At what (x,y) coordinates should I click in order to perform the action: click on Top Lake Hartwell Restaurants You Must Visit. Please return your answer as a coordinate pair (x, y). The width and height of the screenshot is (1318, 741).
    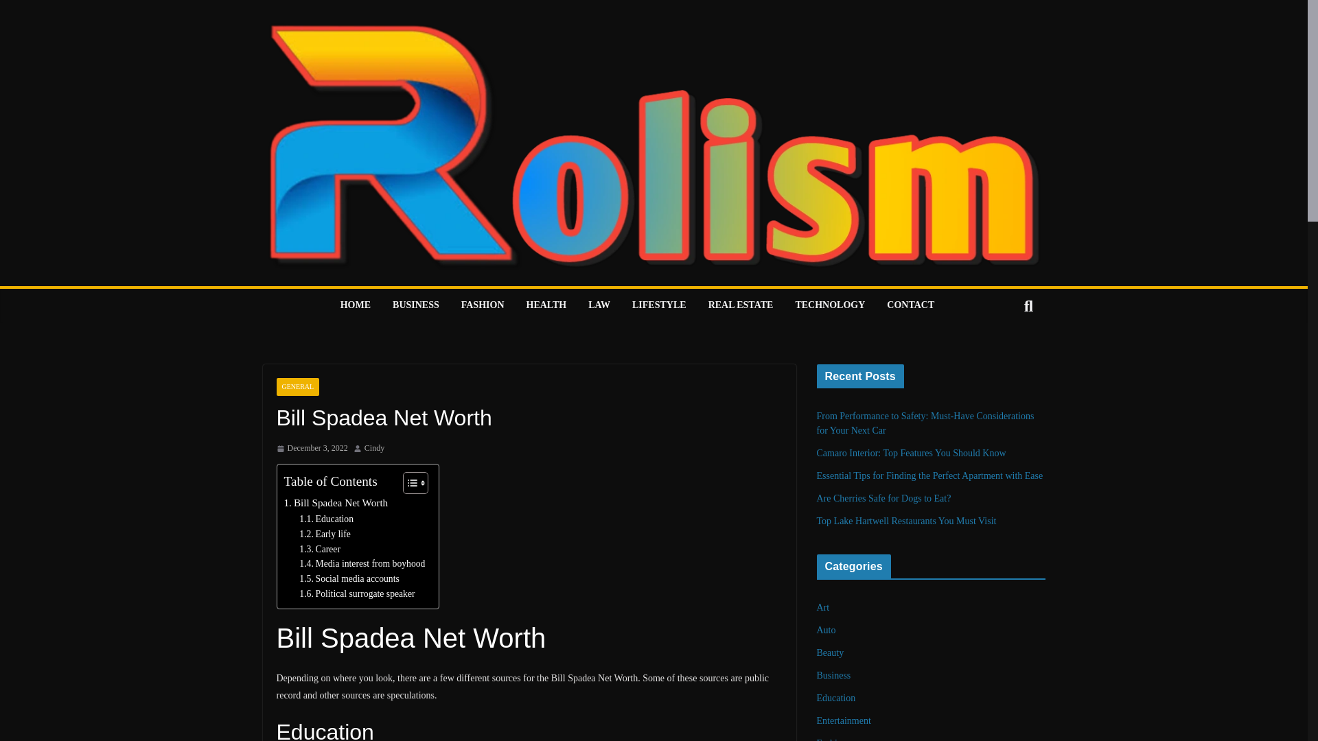
    Looking at the image, I should click on (906, 520).